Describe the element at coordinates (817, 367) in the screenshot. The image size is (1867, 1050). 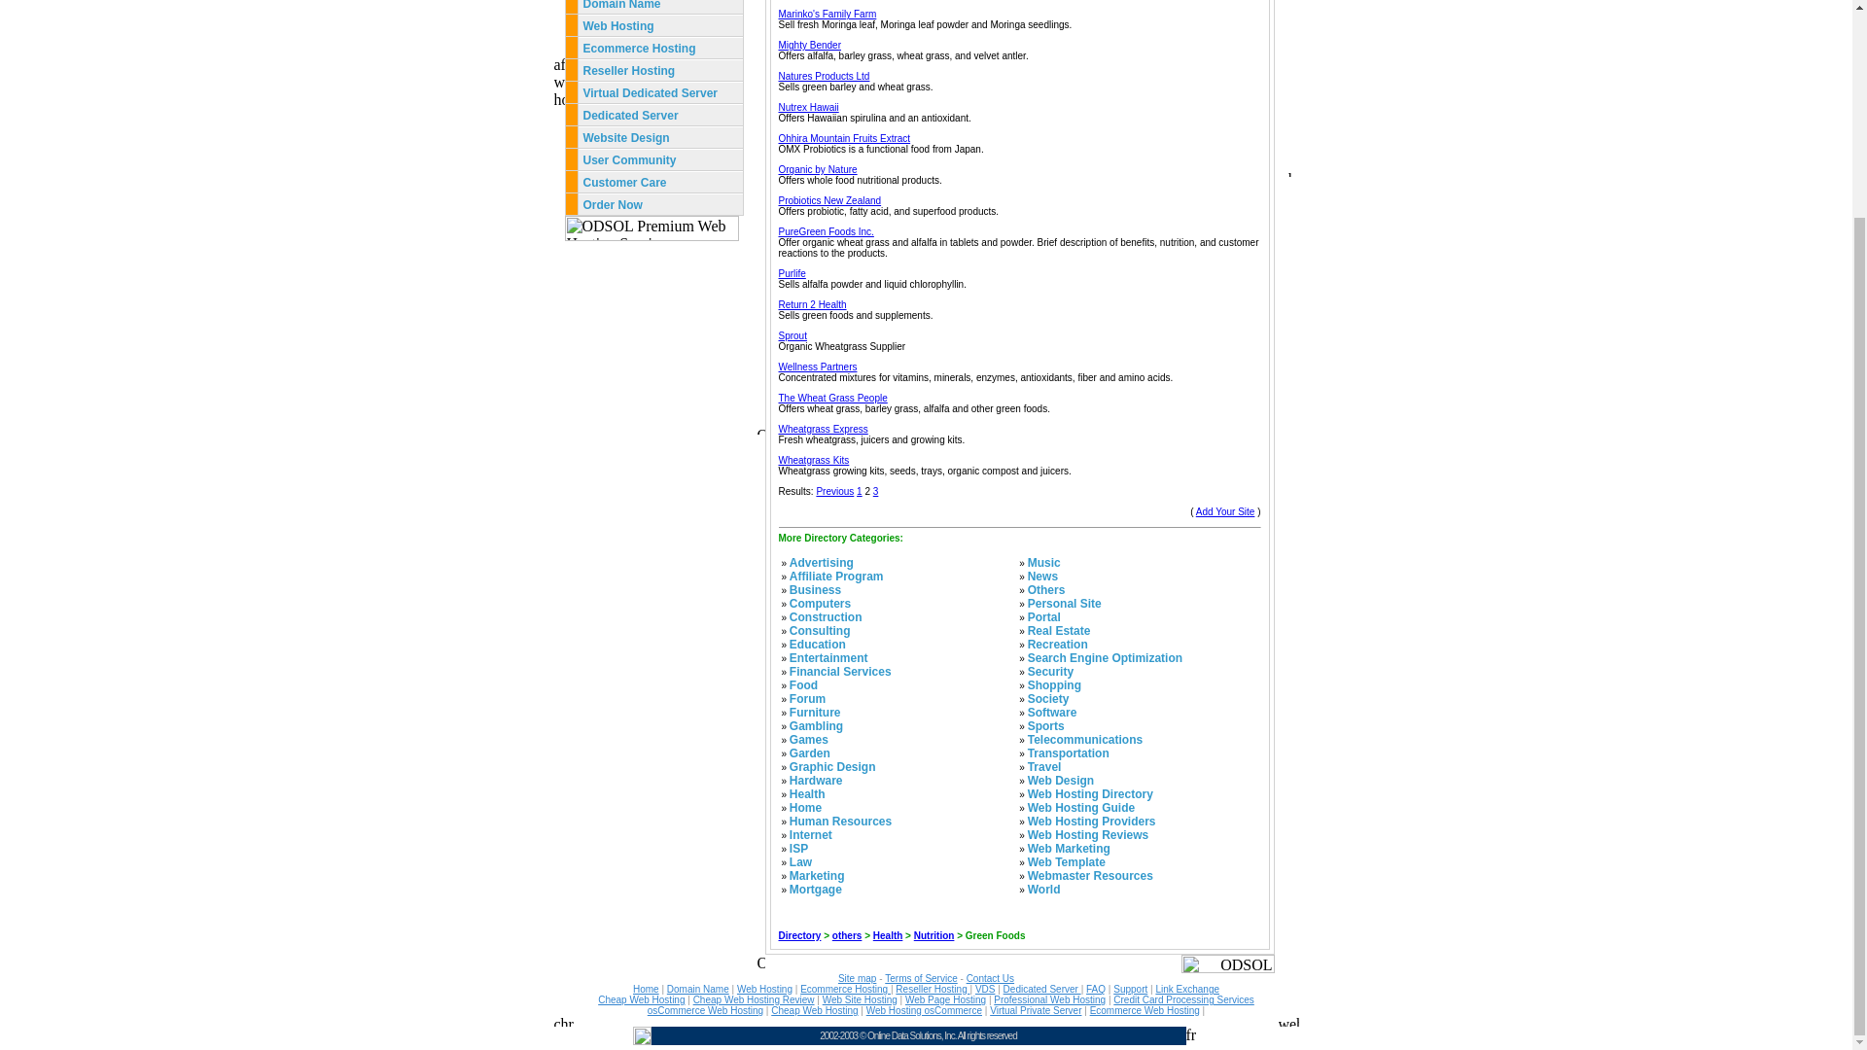
I see `Wellness Partners` at that location.